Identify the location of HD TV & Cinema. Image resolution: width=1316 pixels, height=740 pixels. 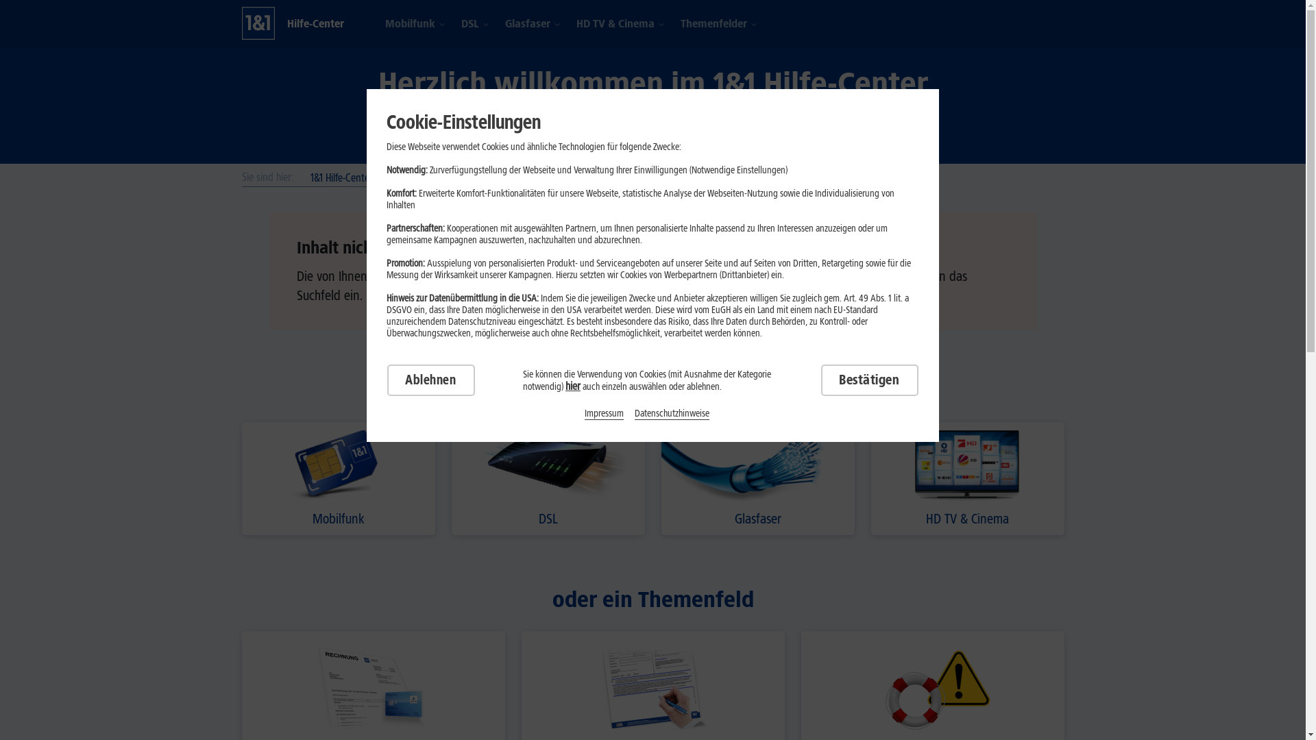
(615, 25).